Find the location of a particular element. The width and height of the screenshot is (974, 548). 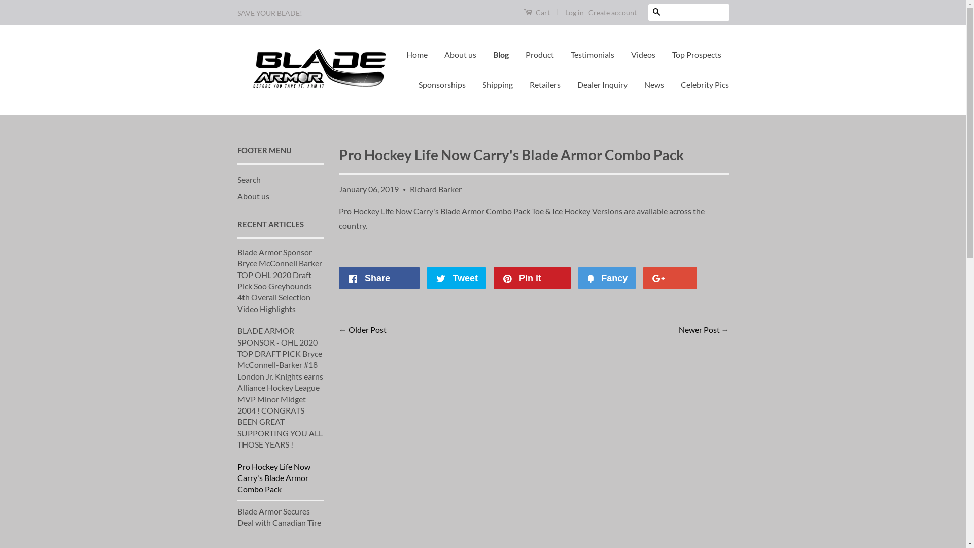

Cart is located at coordinates (537, 12).